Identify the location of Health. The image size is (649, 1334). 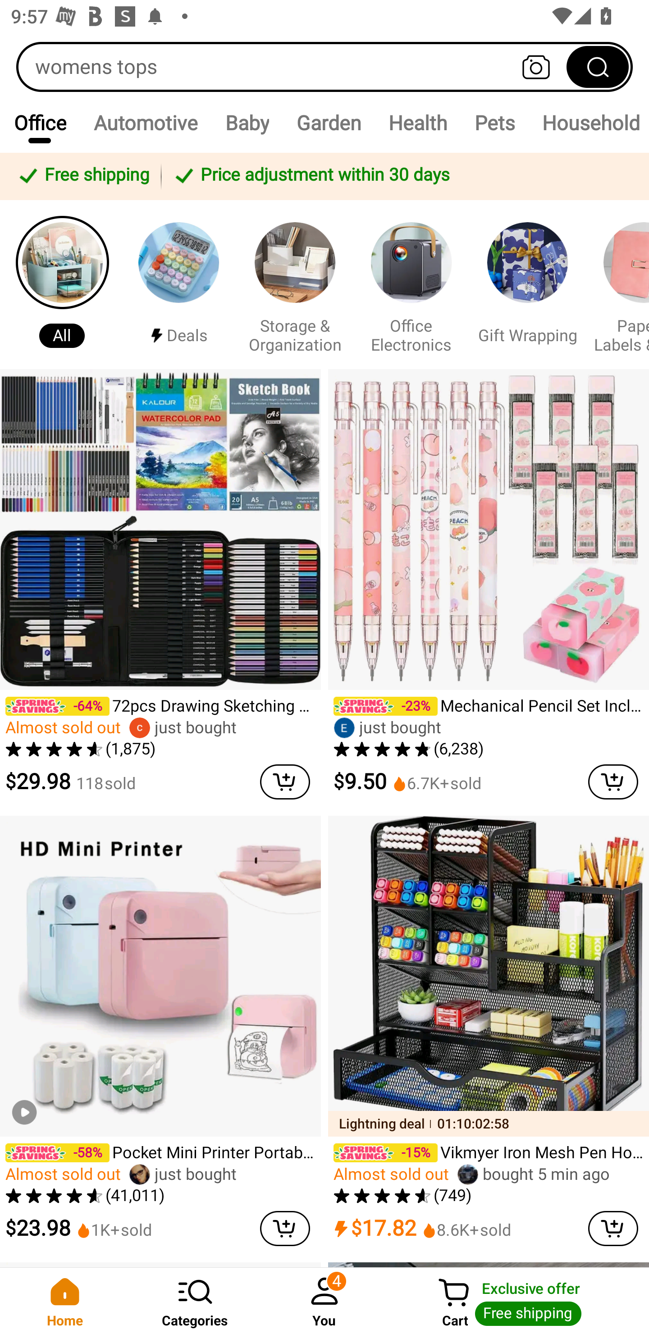
(417, 123).